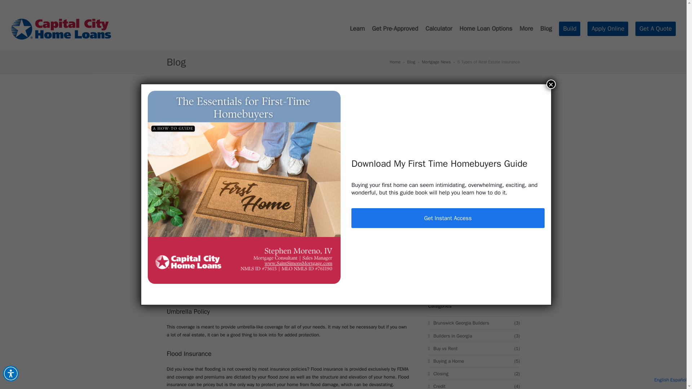 The image size is (692, 389). I want to click on Get Pre-Approved, so click(395, 29).